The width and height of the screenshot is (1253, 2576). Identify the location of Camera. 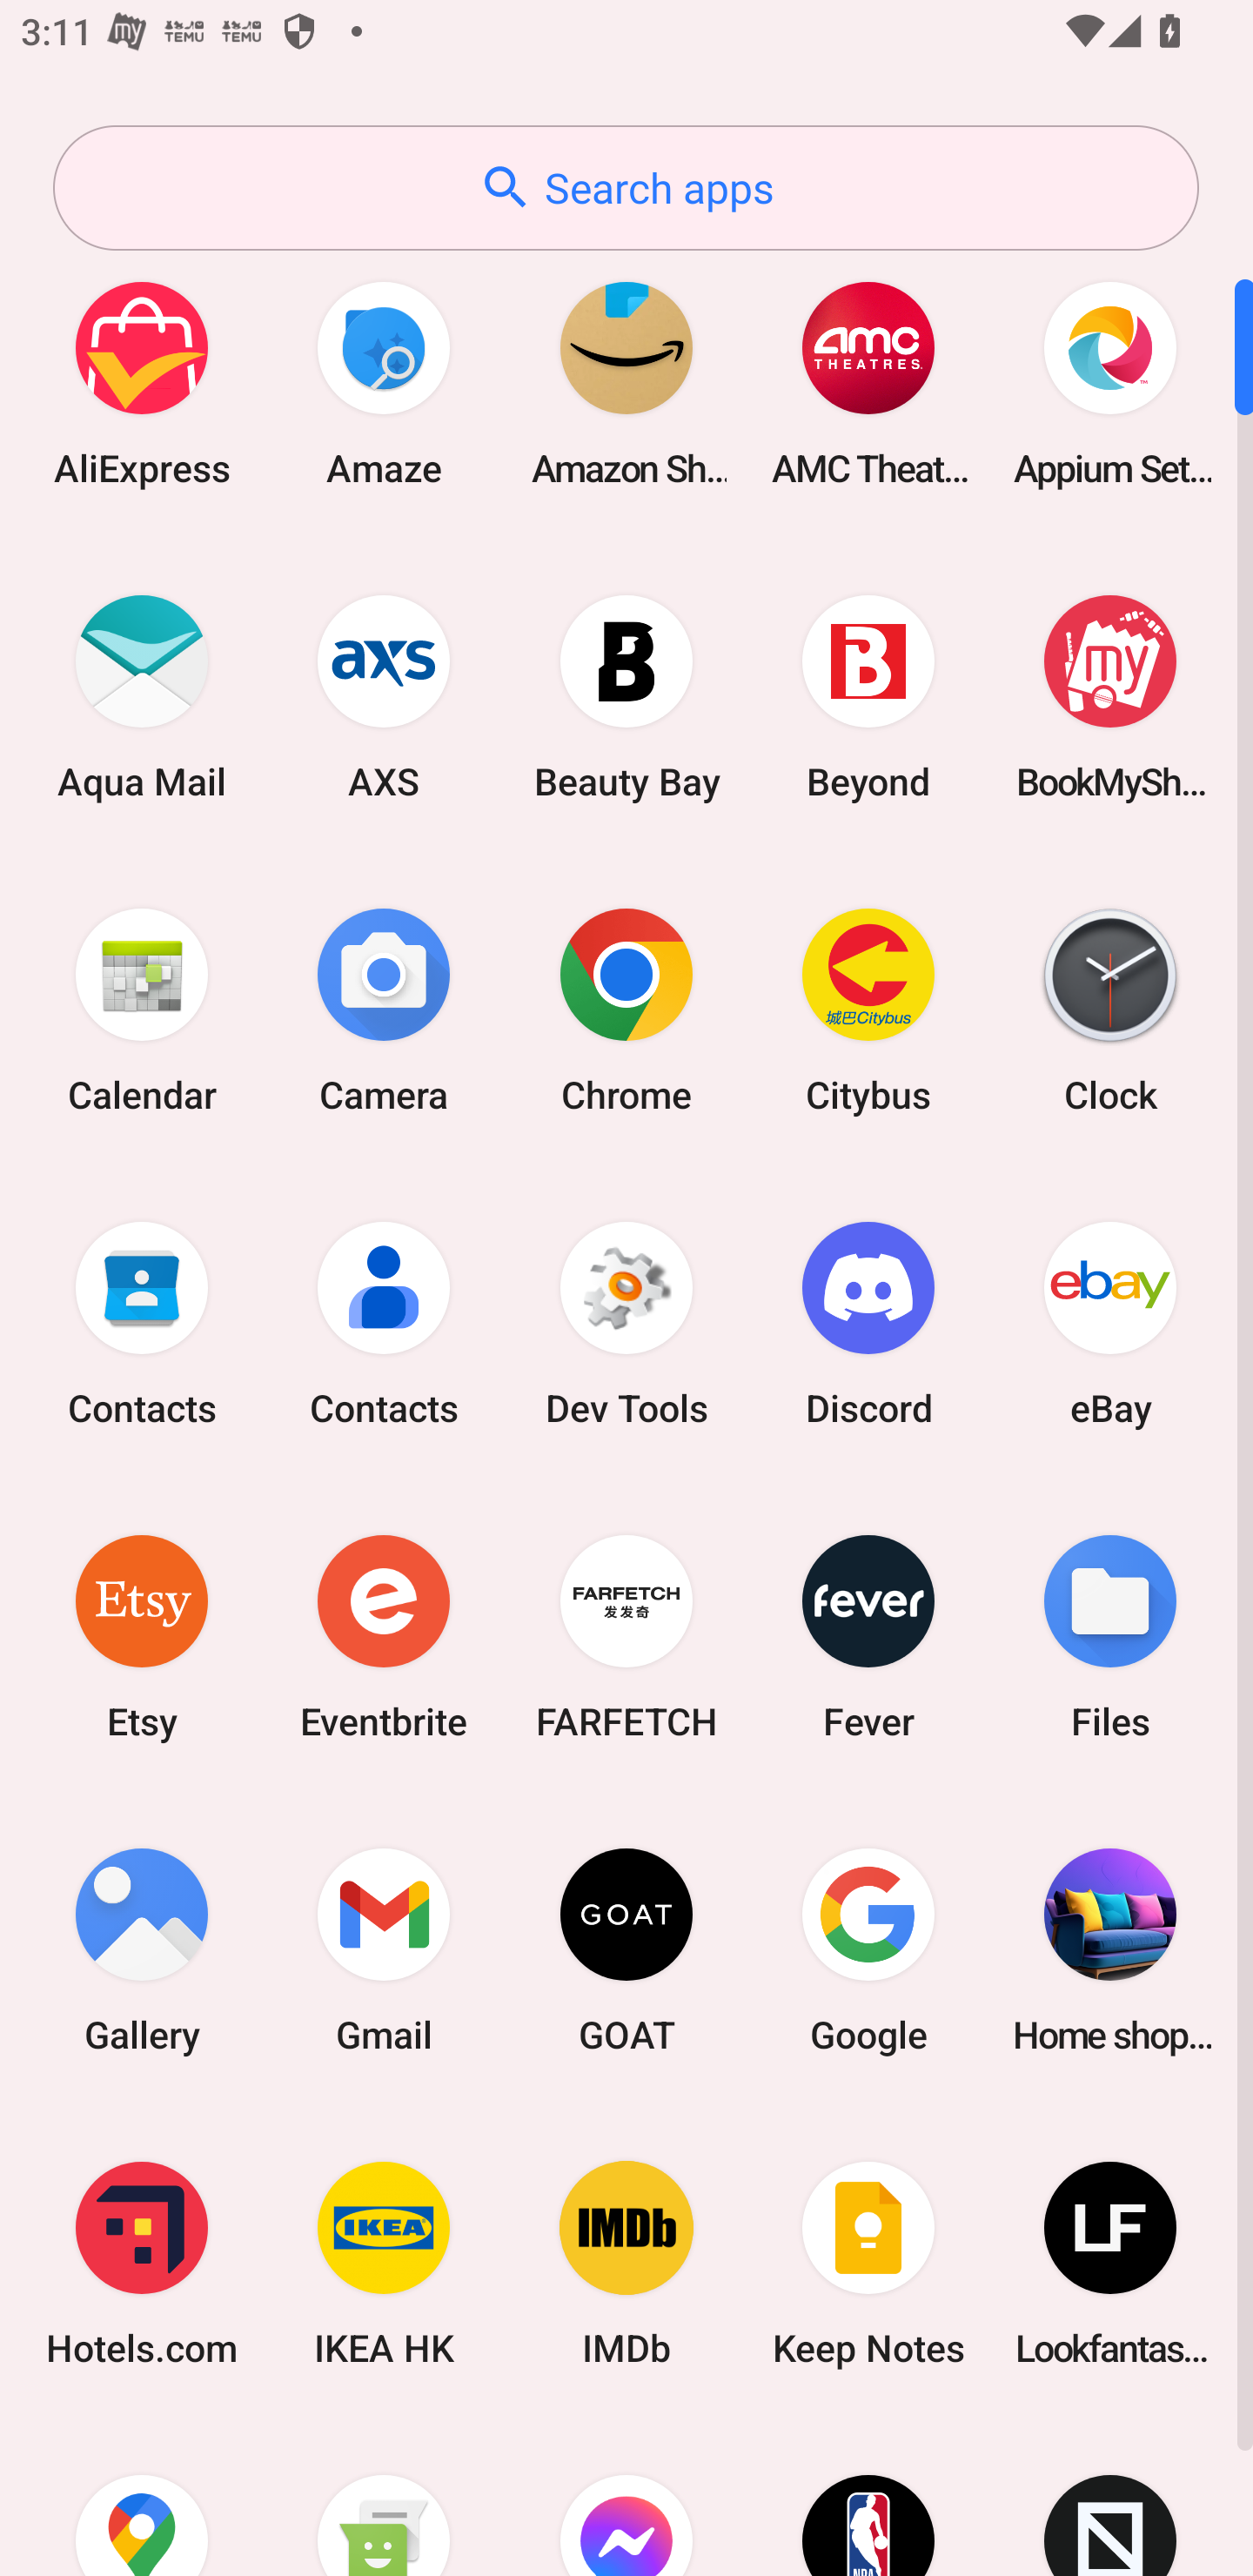
(384, 1010).